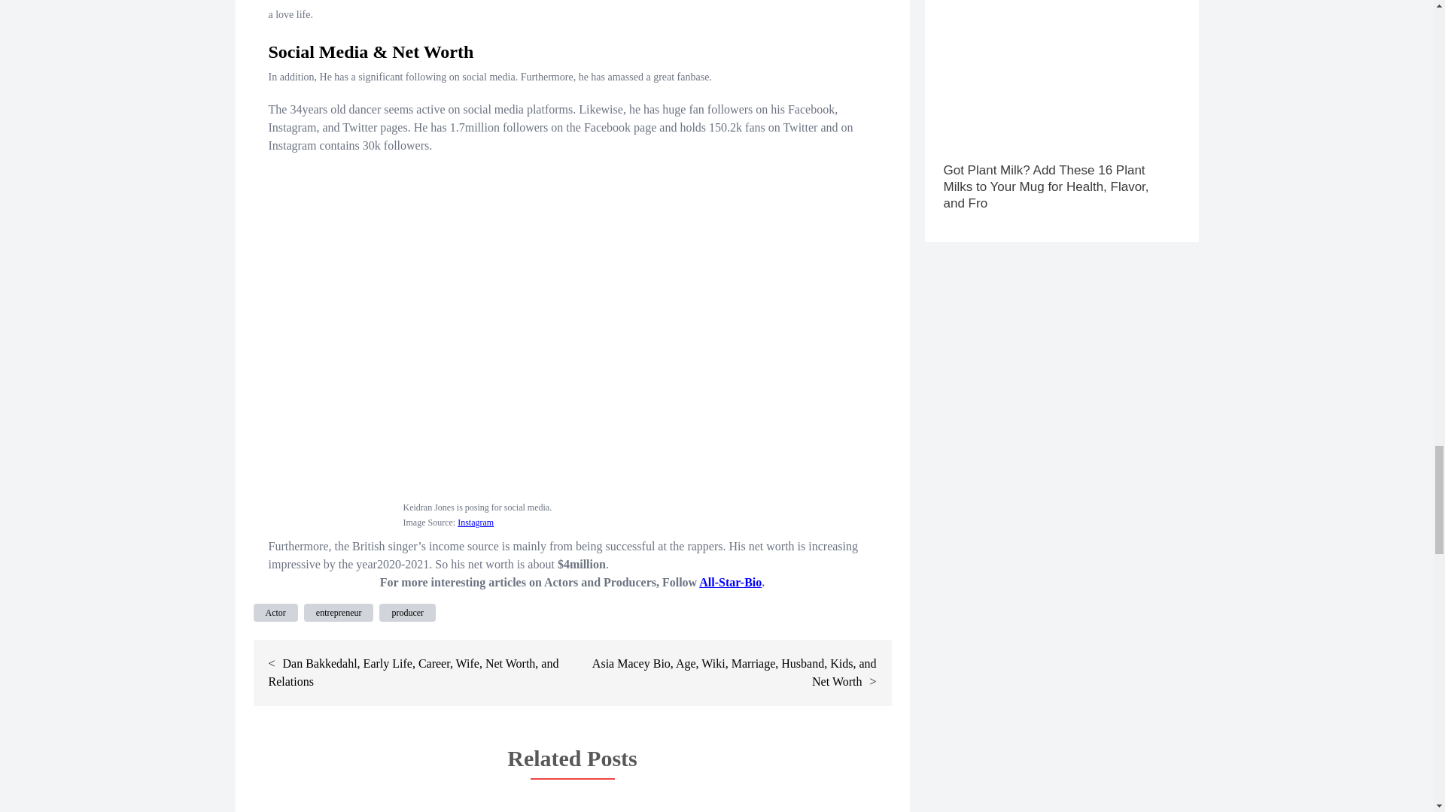 Image resolution: width=1445 pixels, height=812 pixels. What do you see at coordinates (730, 582) in the screenshot?
I see `All-Star-Bio` at bounding box center [730, 582].